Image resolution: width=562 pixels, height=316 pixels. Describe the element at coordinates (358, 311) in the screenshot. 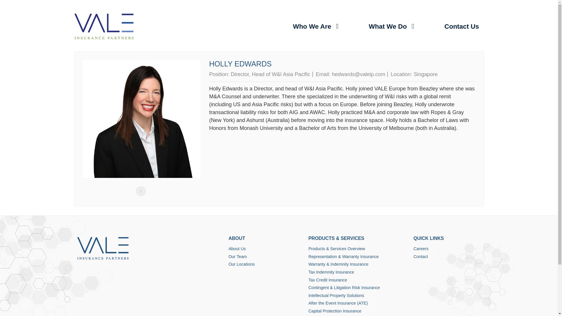

I see `Capital Protection Insurance` at that location.